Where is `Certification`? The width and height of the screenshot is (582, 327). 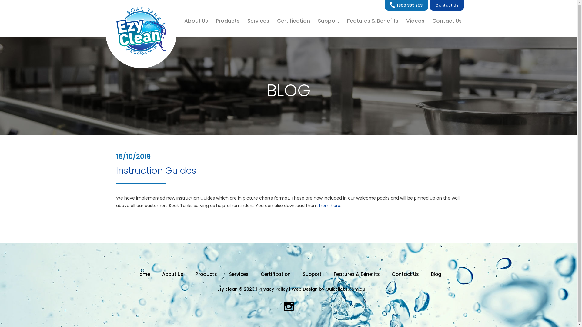 Certification is located at coordinates (276, 274).